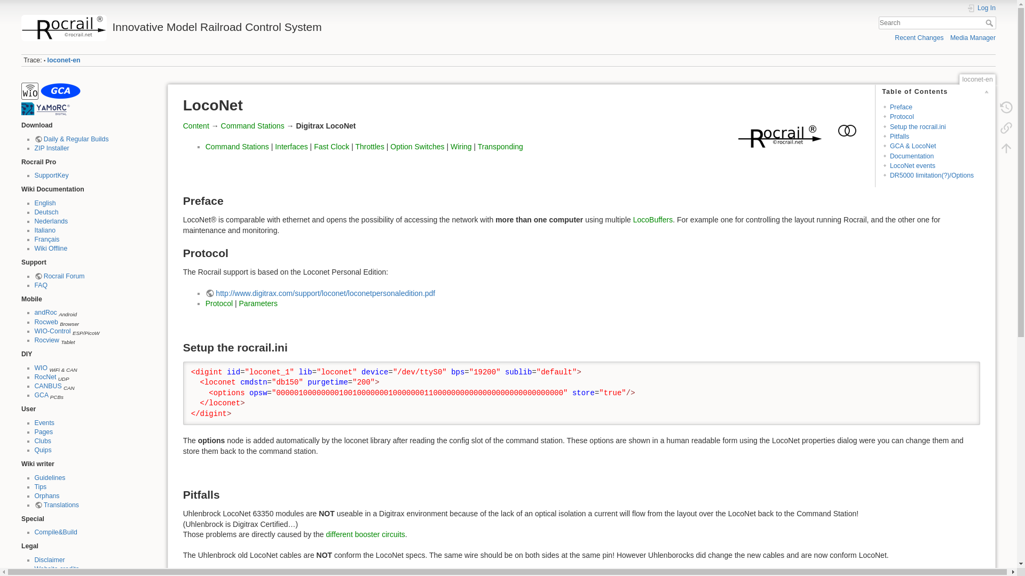  What do you see at coordinates (46, 496) in the screenshot?
I see `Orphans` at bounding box center [46, 496].